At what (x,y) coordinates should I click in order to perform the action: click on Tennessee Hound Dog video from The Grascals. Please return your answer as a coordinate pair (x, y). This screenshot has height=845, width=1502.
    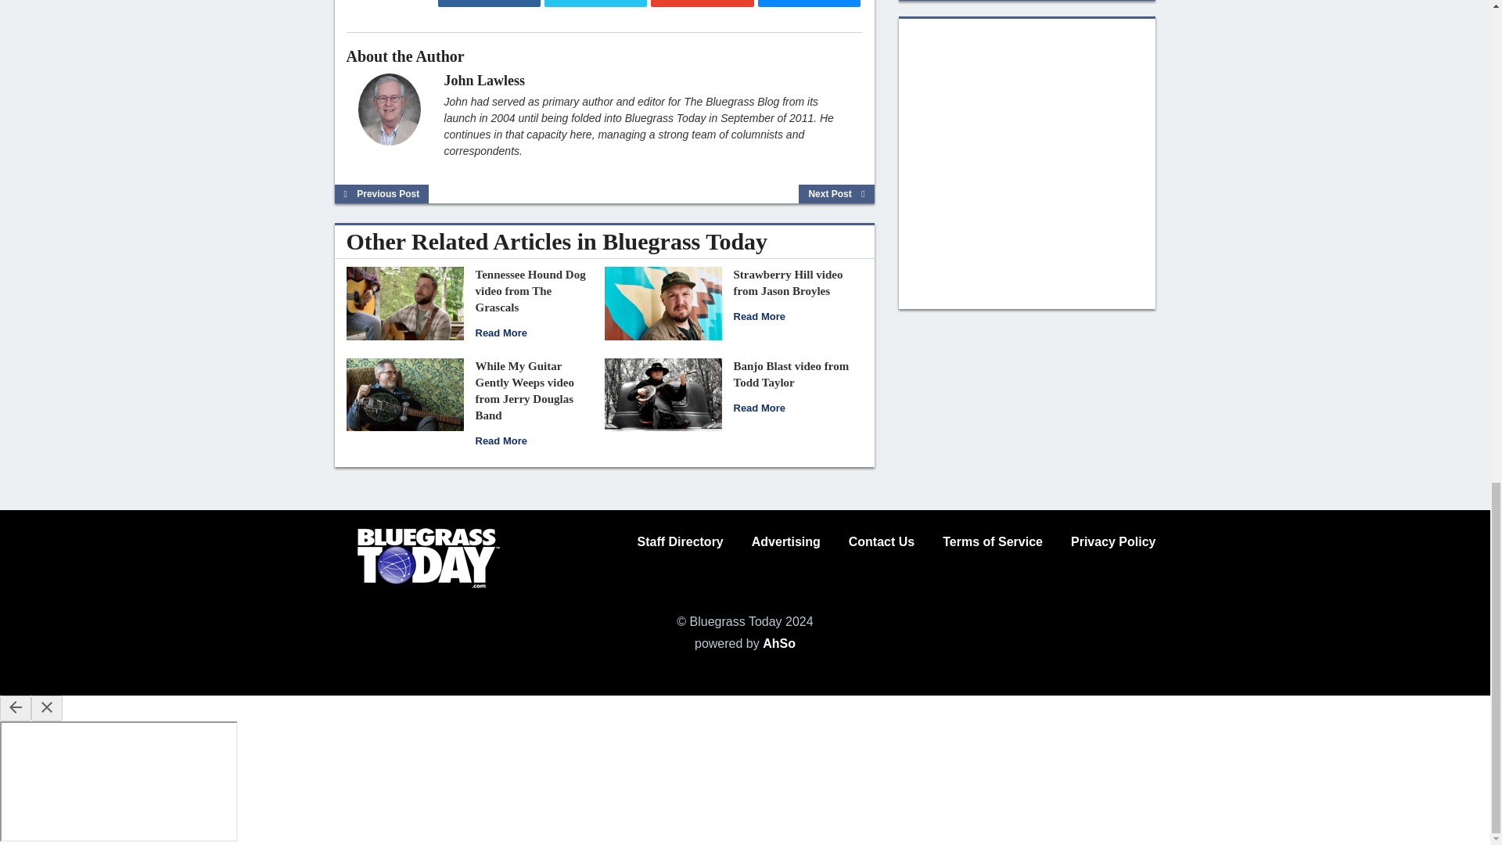
    Looking at the image, I should click on (530, 291).